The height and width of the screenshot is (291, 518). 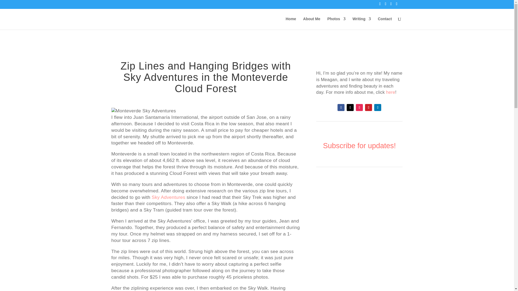 What do you see at coordinates (168, 197) in the screenshot?
I see `Sky Adventures` at bounding box center [168, 197].